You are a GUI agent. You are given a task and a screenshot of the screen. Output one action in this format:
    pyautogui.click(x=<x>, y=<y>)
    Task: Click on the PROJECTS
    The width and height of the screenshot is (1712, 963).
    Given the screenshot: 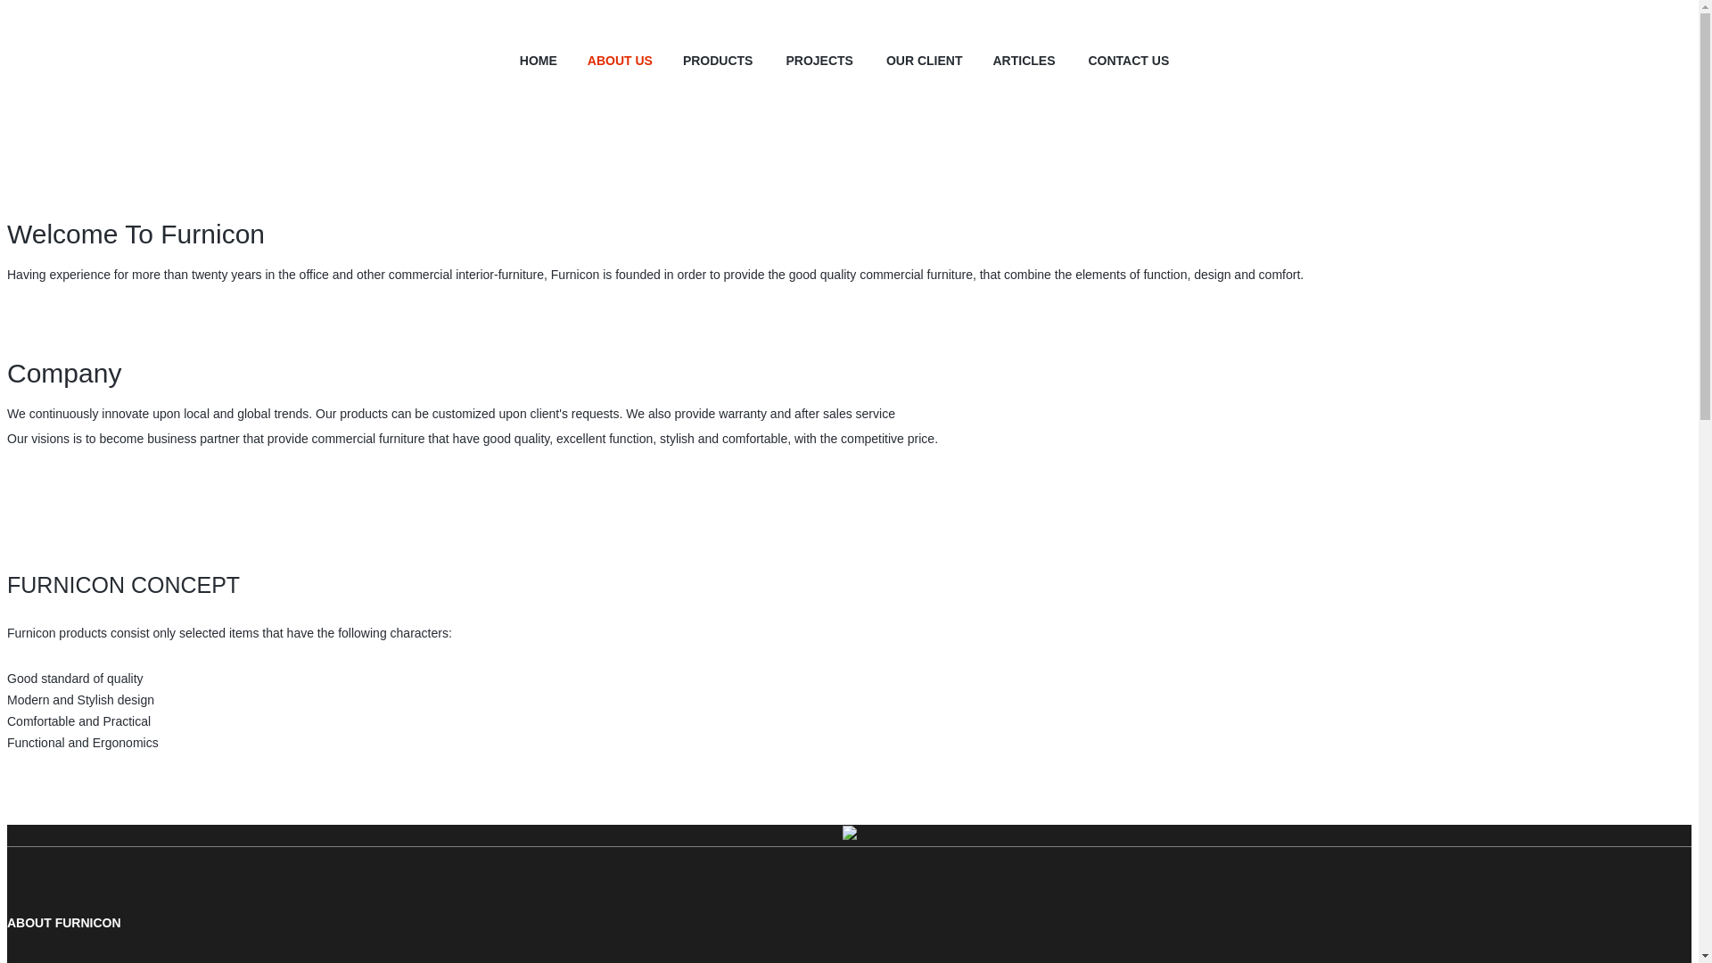 What is the action you would take?
    pyautogui.click(x=820, y=61)
    